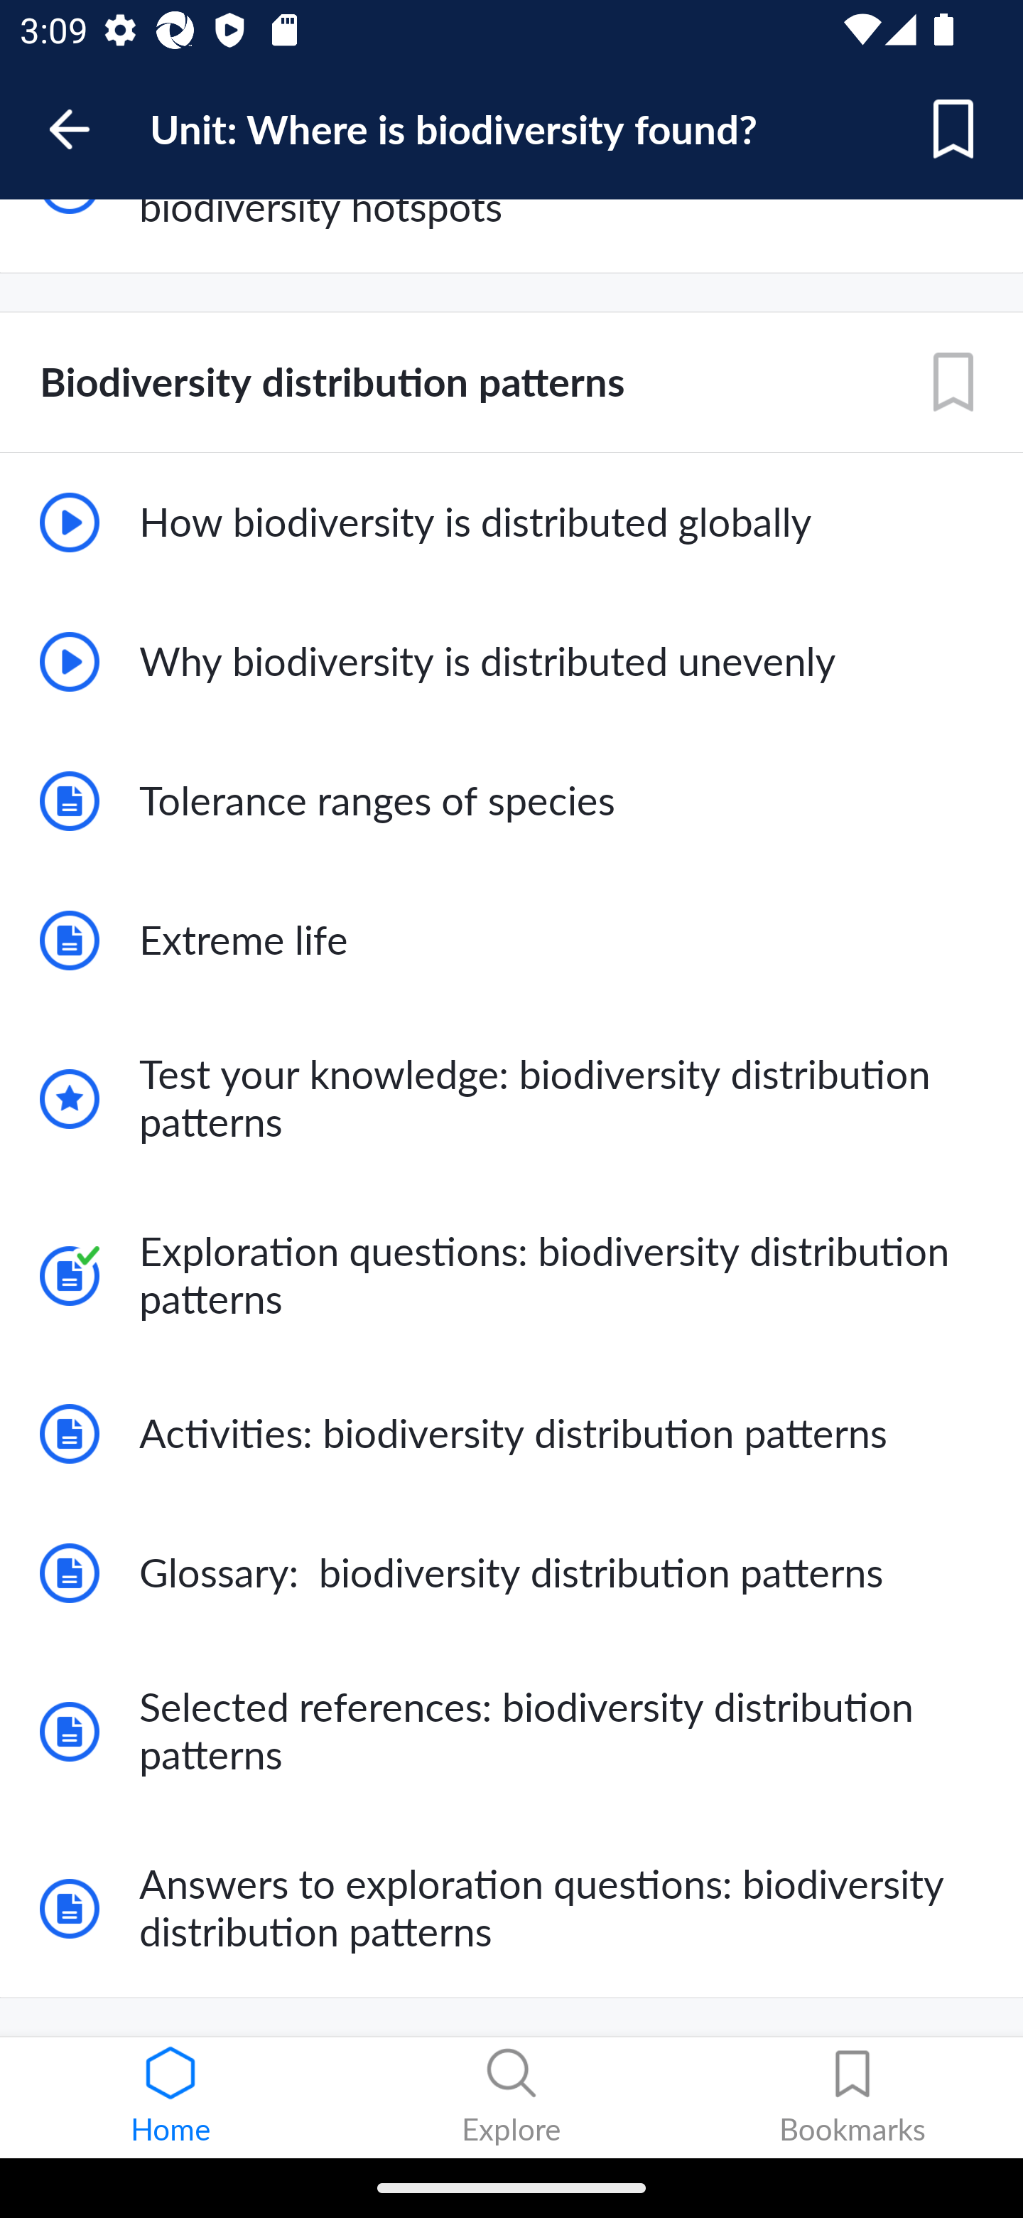 This screenshot has width=1023, height=2218. Describe the element at coordinates (852, 2098) in the screenshot. I see `Bookmarks` at that location.